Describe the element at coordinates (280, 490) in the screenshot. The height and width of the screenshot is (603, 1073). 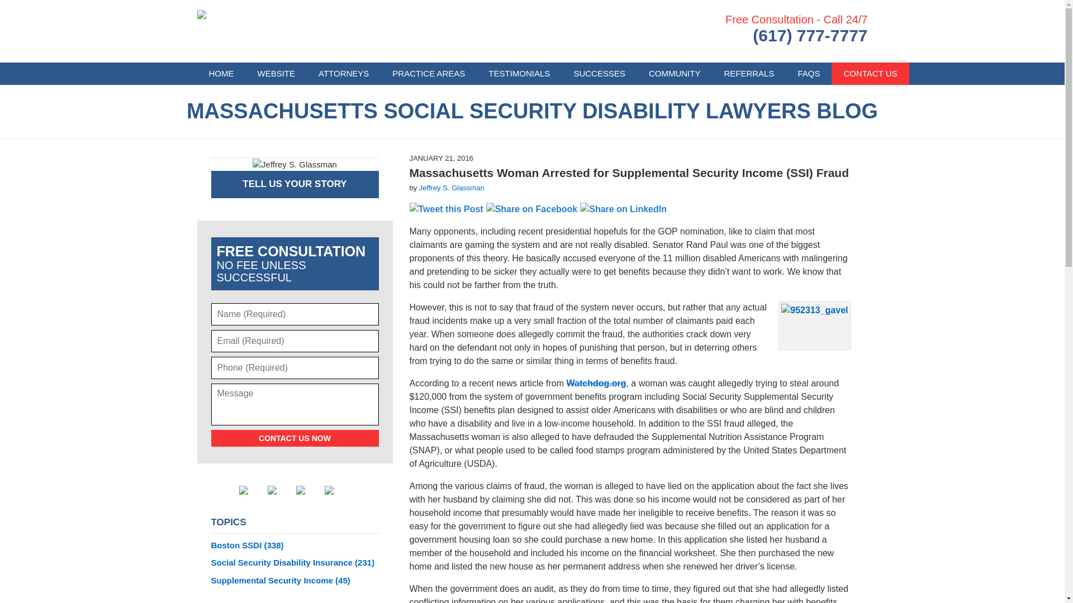
I see `Twitter` at that location.